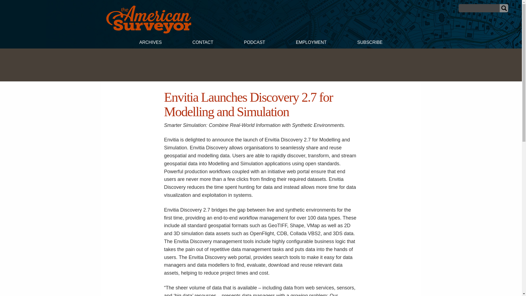 This screenshot has height=296, width=526. I want to click on SUBSCRIBE, so click(370, 43).